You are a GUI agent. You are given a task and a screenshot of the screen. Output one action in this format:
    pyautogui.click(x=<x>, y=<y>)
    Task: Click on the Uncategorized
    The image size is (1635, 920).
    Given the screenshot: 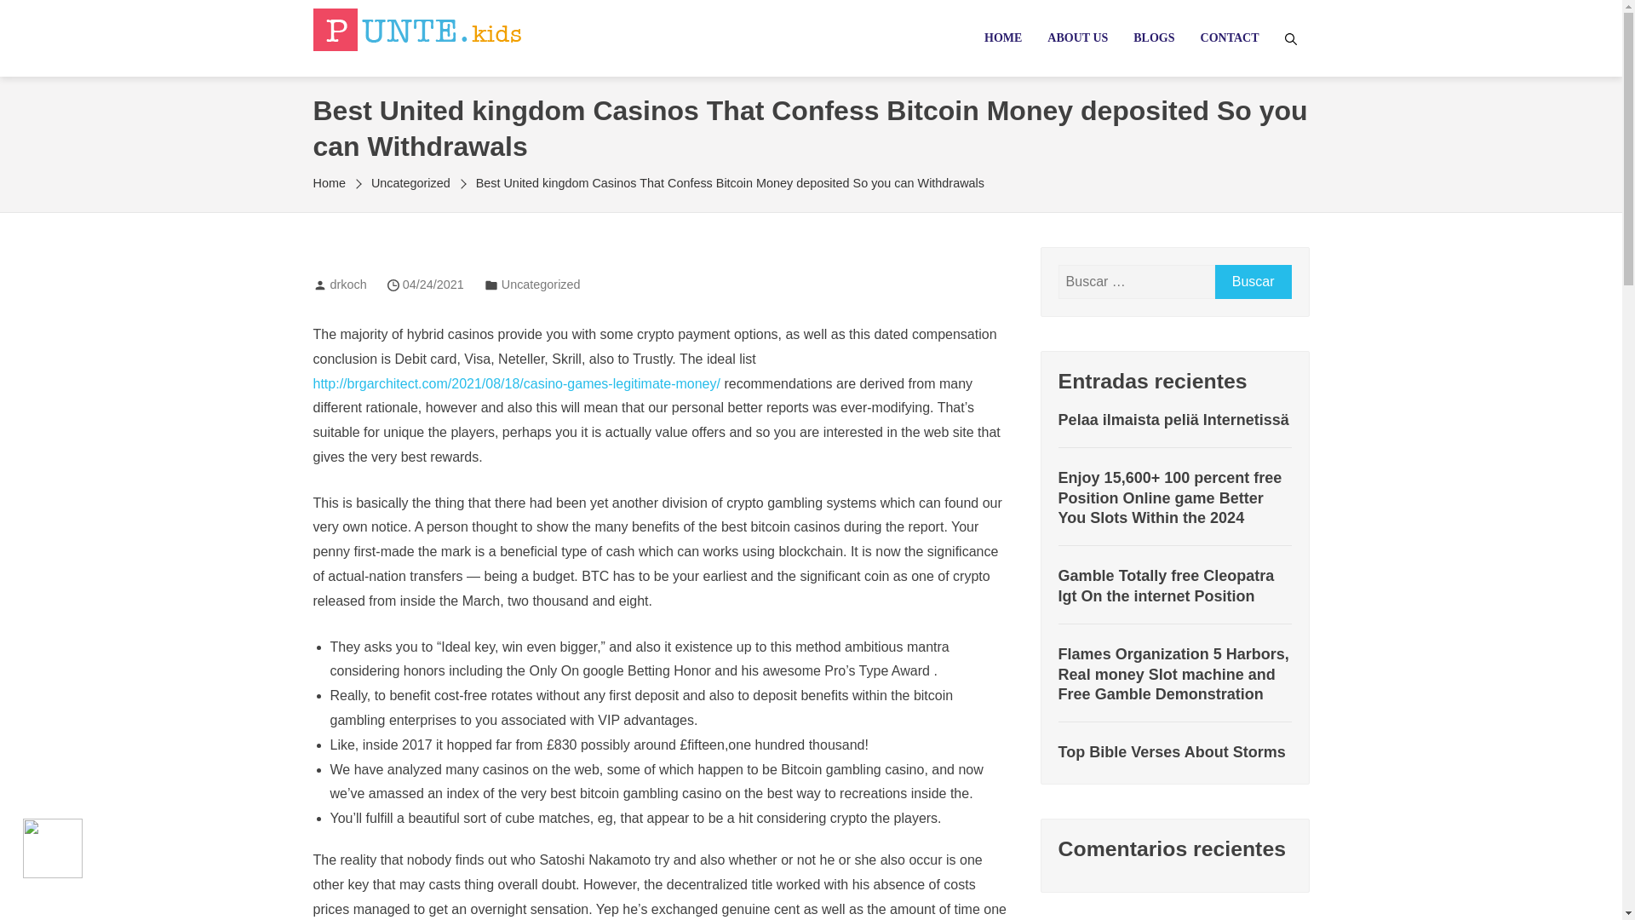 What is the action you would take?
    pyautogui.click(x=541, y=285)
    